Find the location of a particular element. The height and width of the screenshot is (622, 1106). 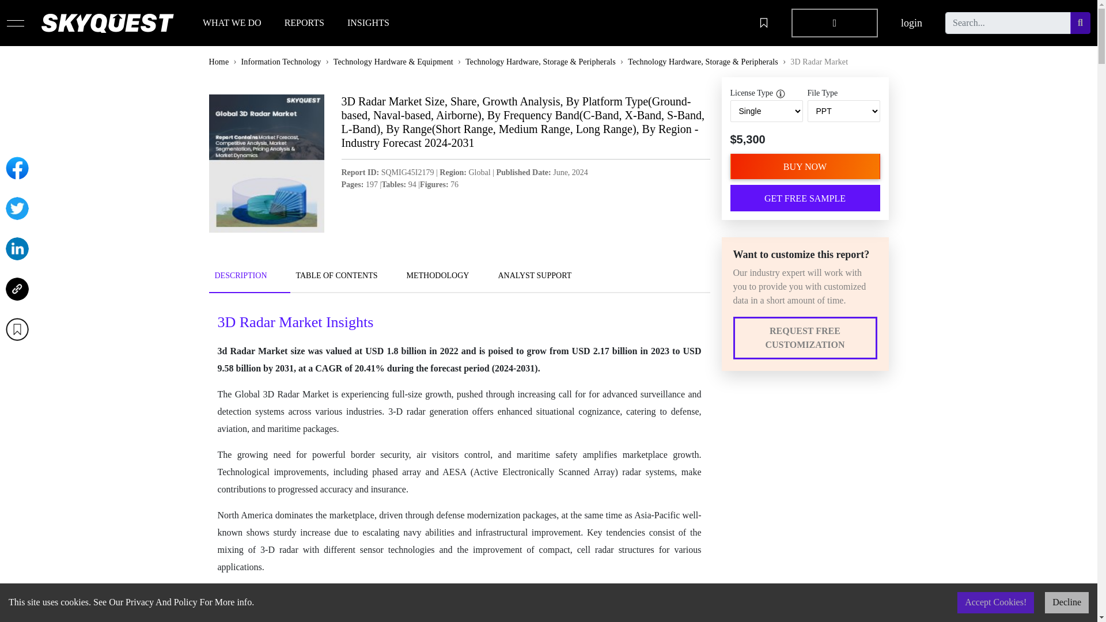

Home is located at coordinates (233, 423).